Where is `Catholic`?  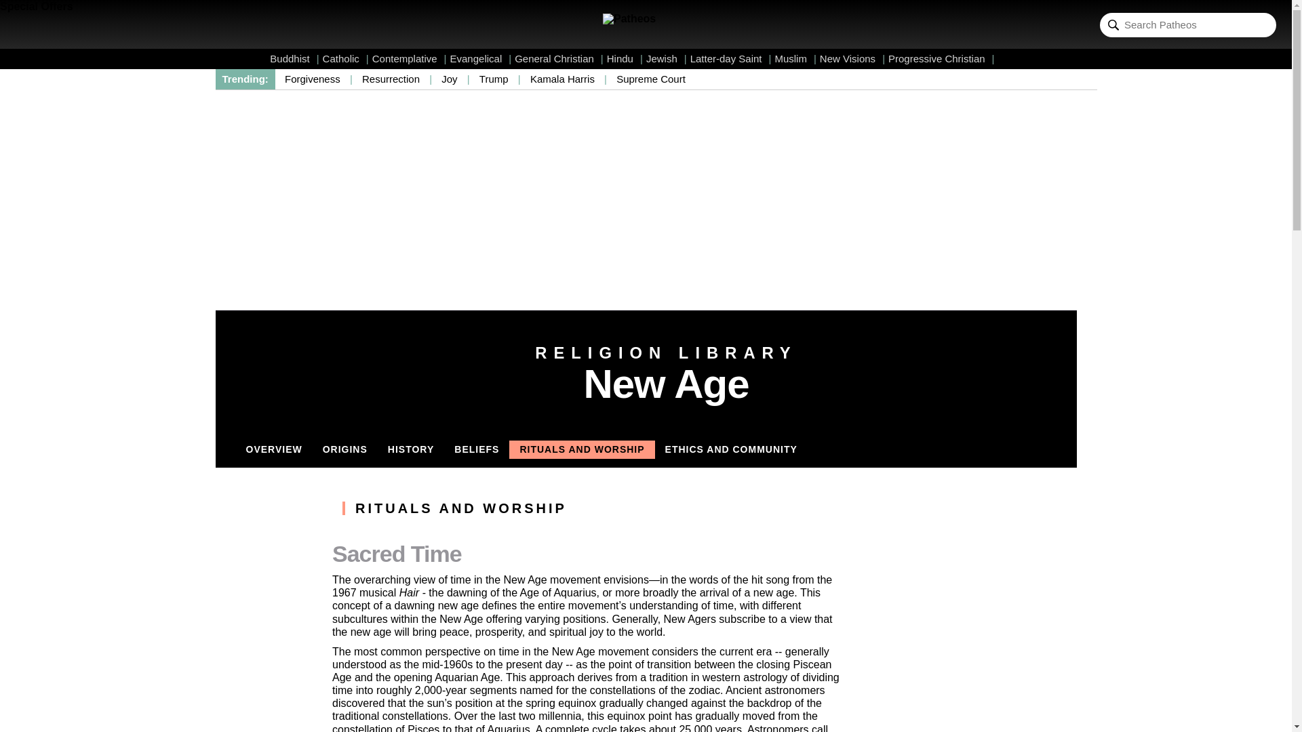
Catholic is located at coordinates (346, 58).